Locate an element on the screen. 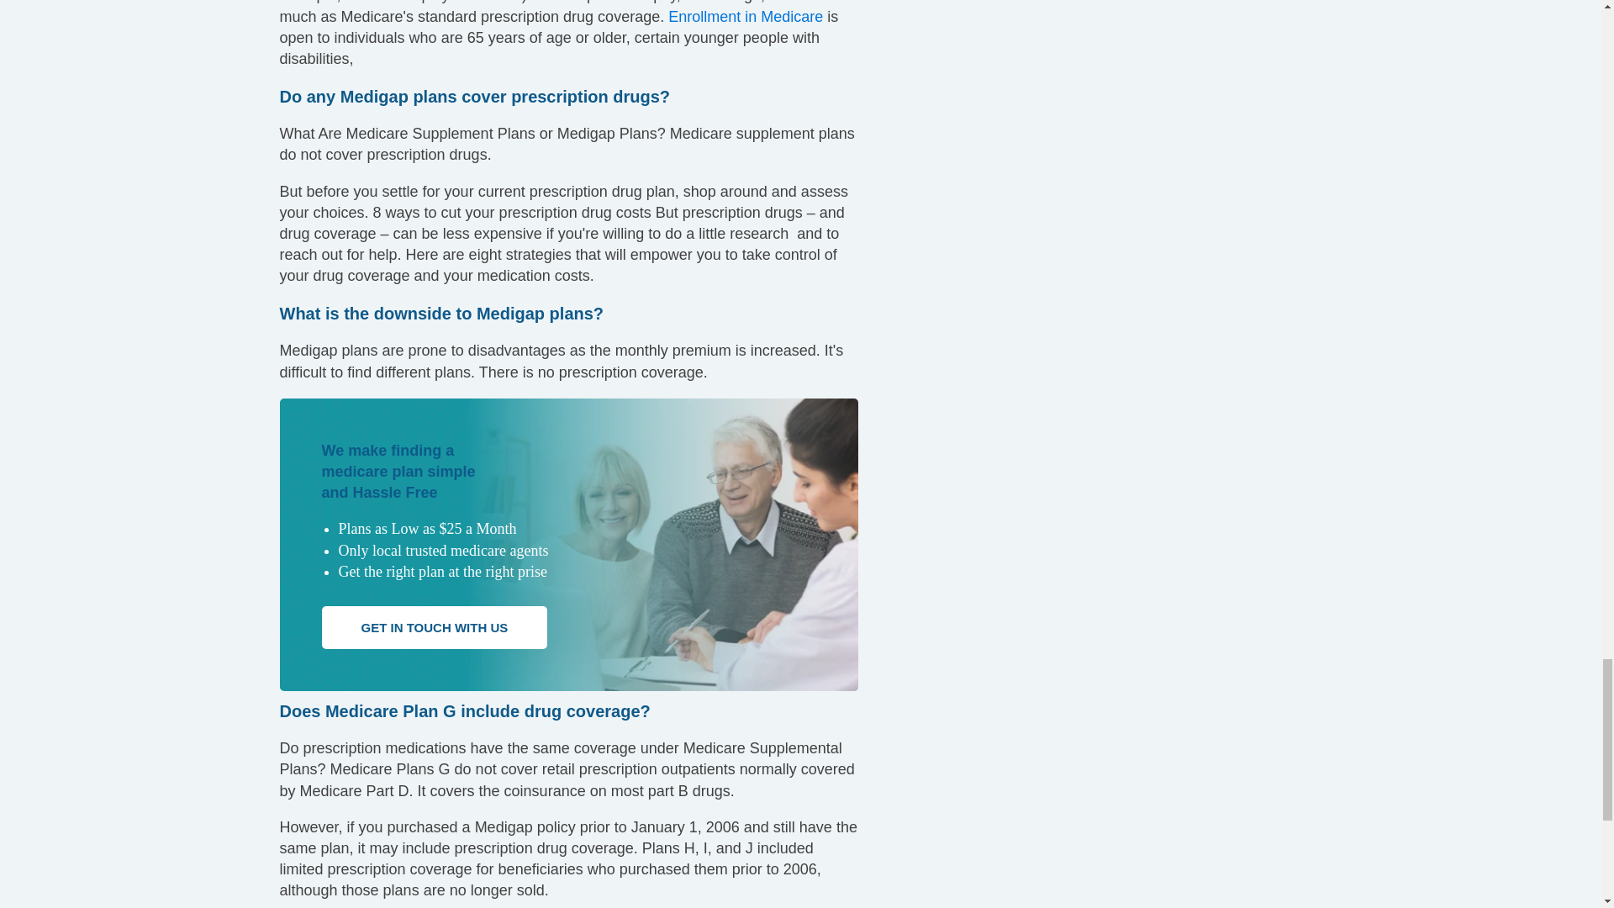  GET IN TOUCH WITH US is located at coordinates (434, 627).